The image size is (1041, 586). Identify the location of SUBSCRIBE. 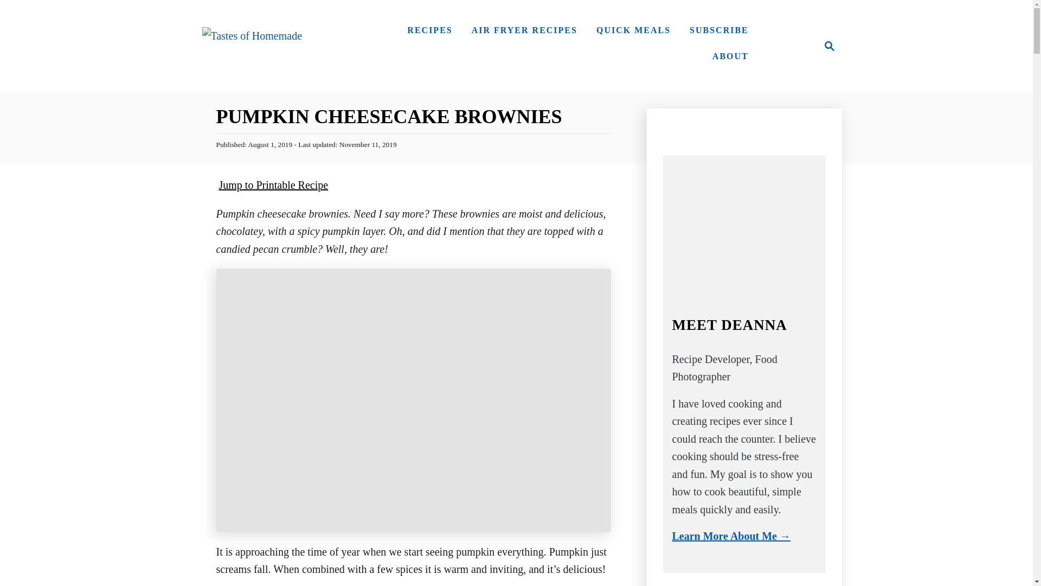
(719, 30).